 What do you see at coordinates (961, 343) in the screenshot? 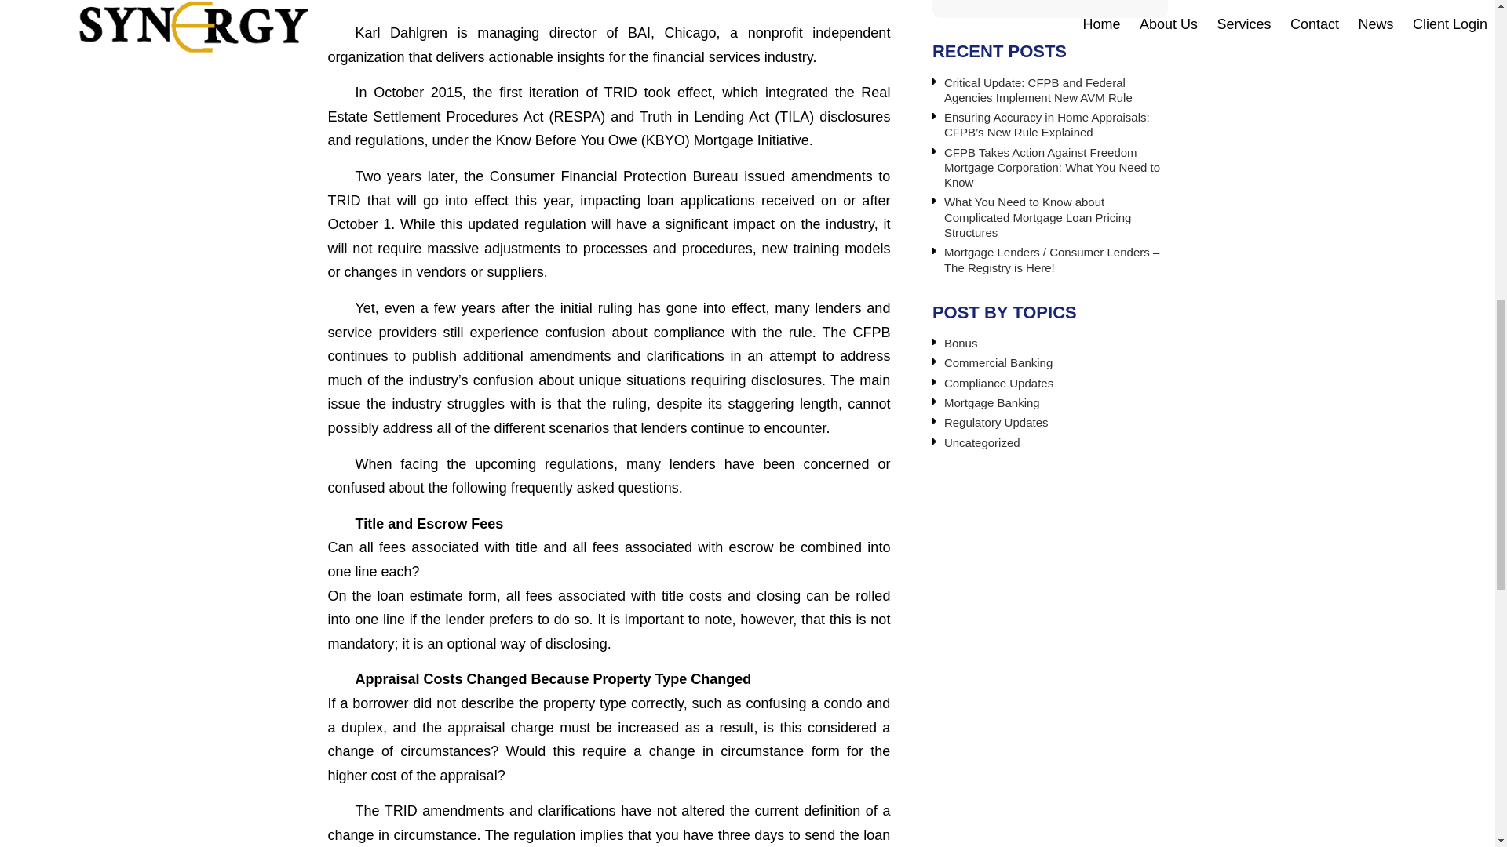
I see `Bonus` at bounding box center [961, 343].